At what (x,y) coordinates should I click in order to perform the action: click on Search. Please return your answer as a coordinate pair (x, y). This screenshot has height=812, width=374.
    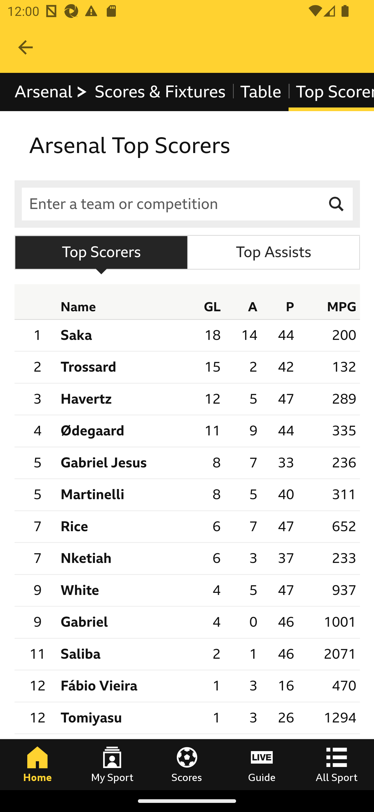
    Looking at the image, I should click on (337, 204).